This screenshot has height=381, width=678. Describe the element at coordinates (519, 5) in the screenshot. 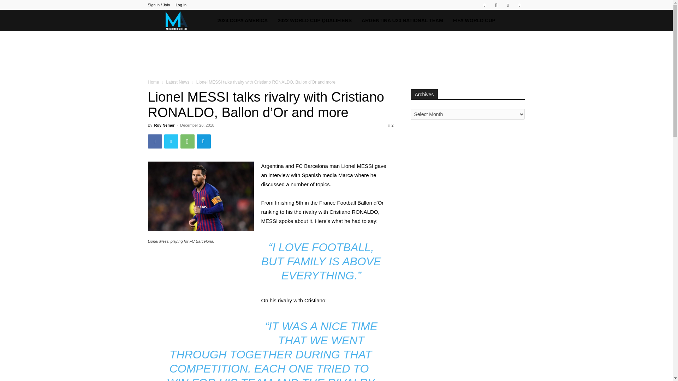

I see `Youtube` at that location.